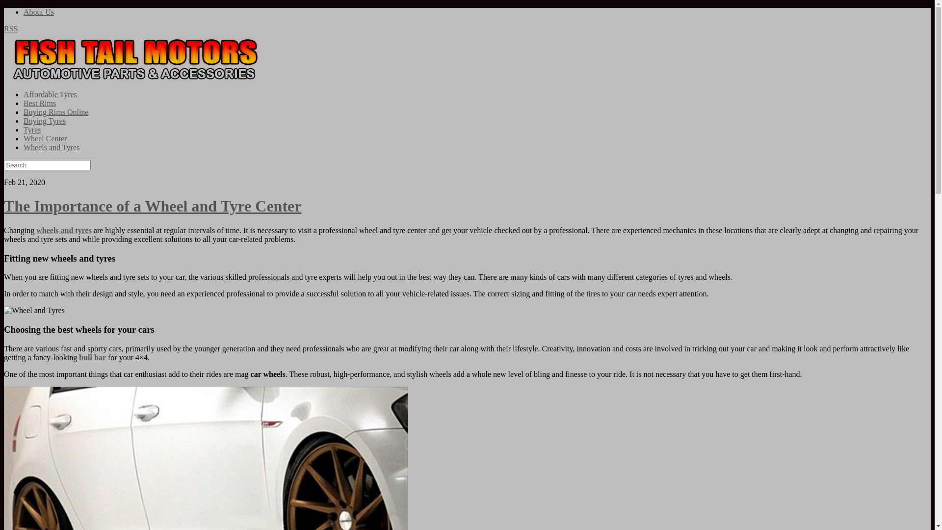 This screenshot has width=942, height=530. I want to click on Buying Rims Online, so click(56, 112).